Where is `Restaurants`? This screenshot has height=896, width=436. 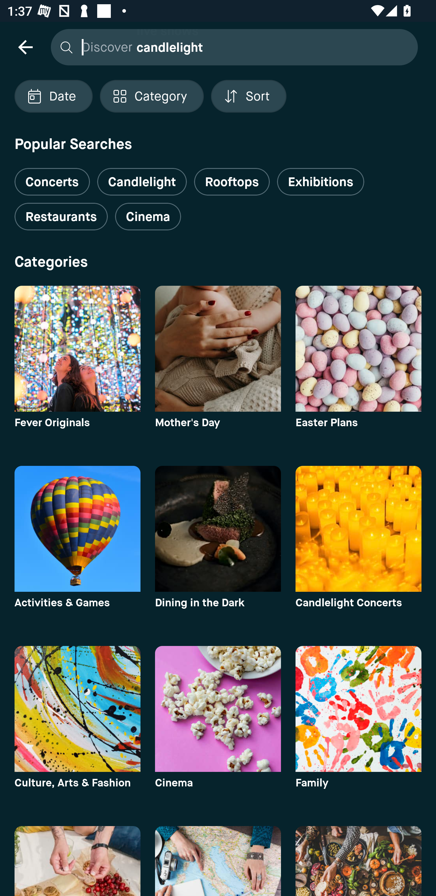
Restaurants is located at coordinates (61, 217).